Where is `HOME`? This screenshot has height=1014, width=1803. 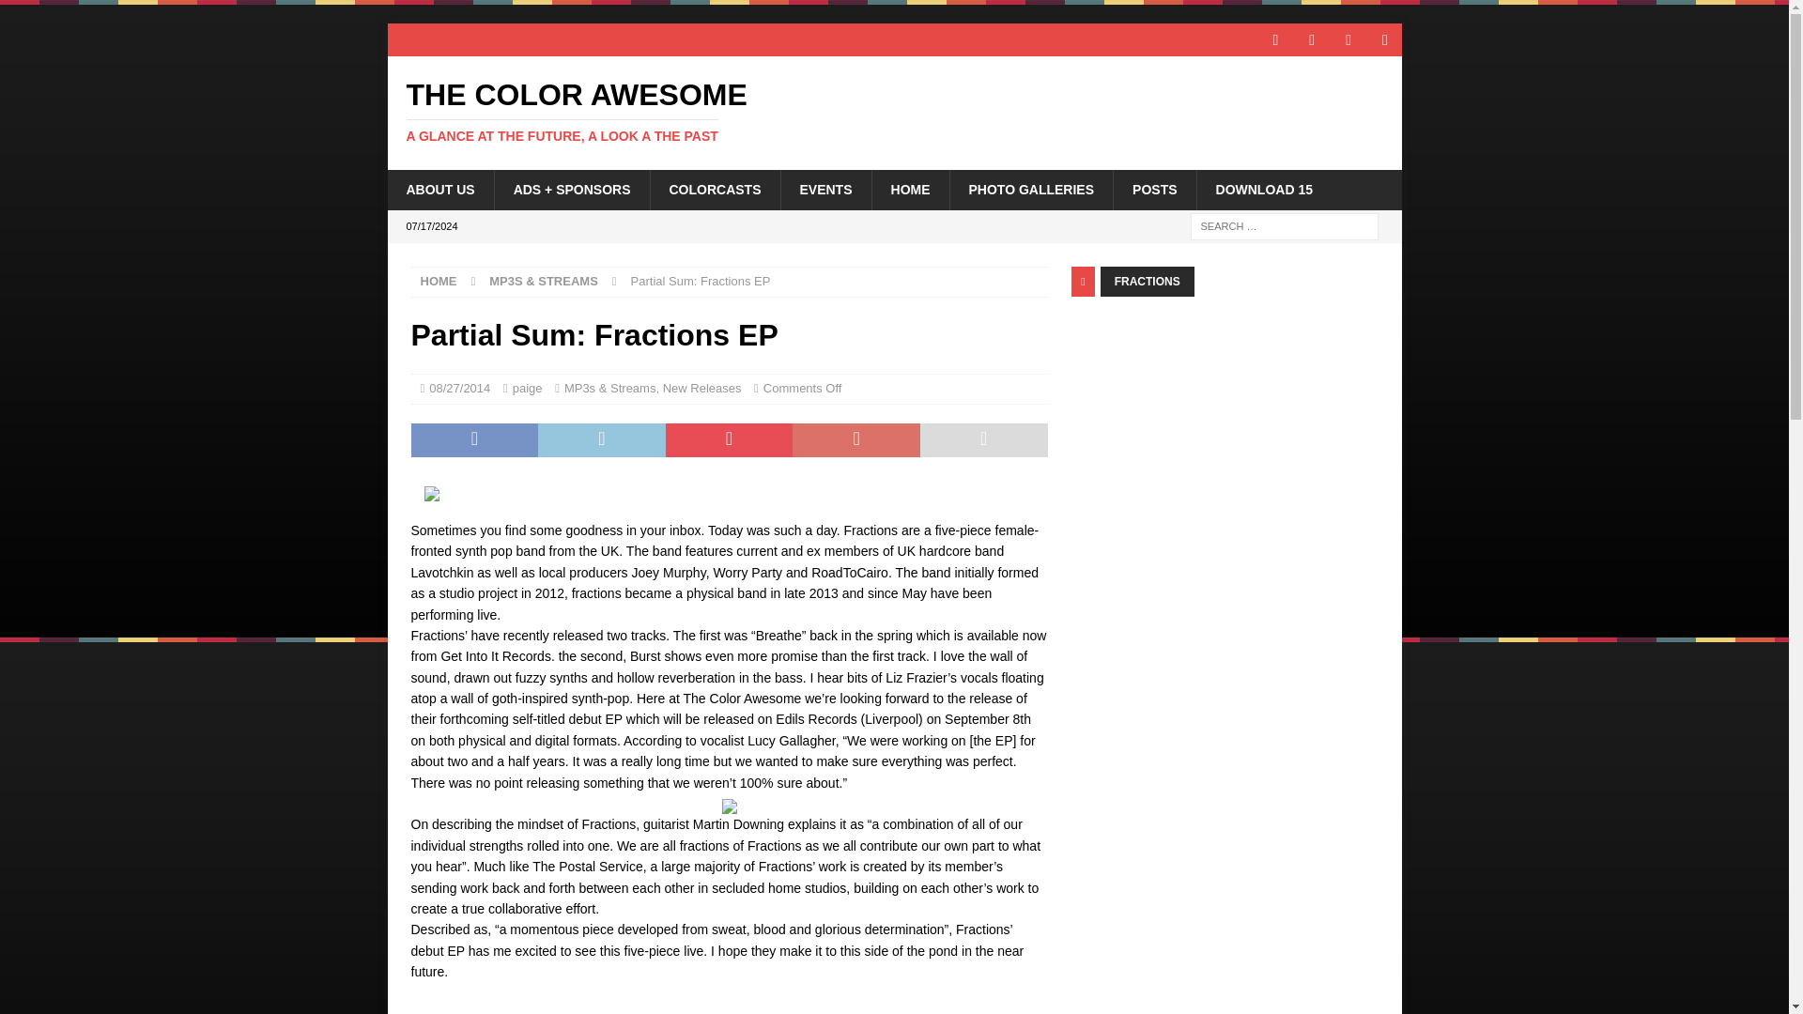
HOME is located at coordinates (439, 280).